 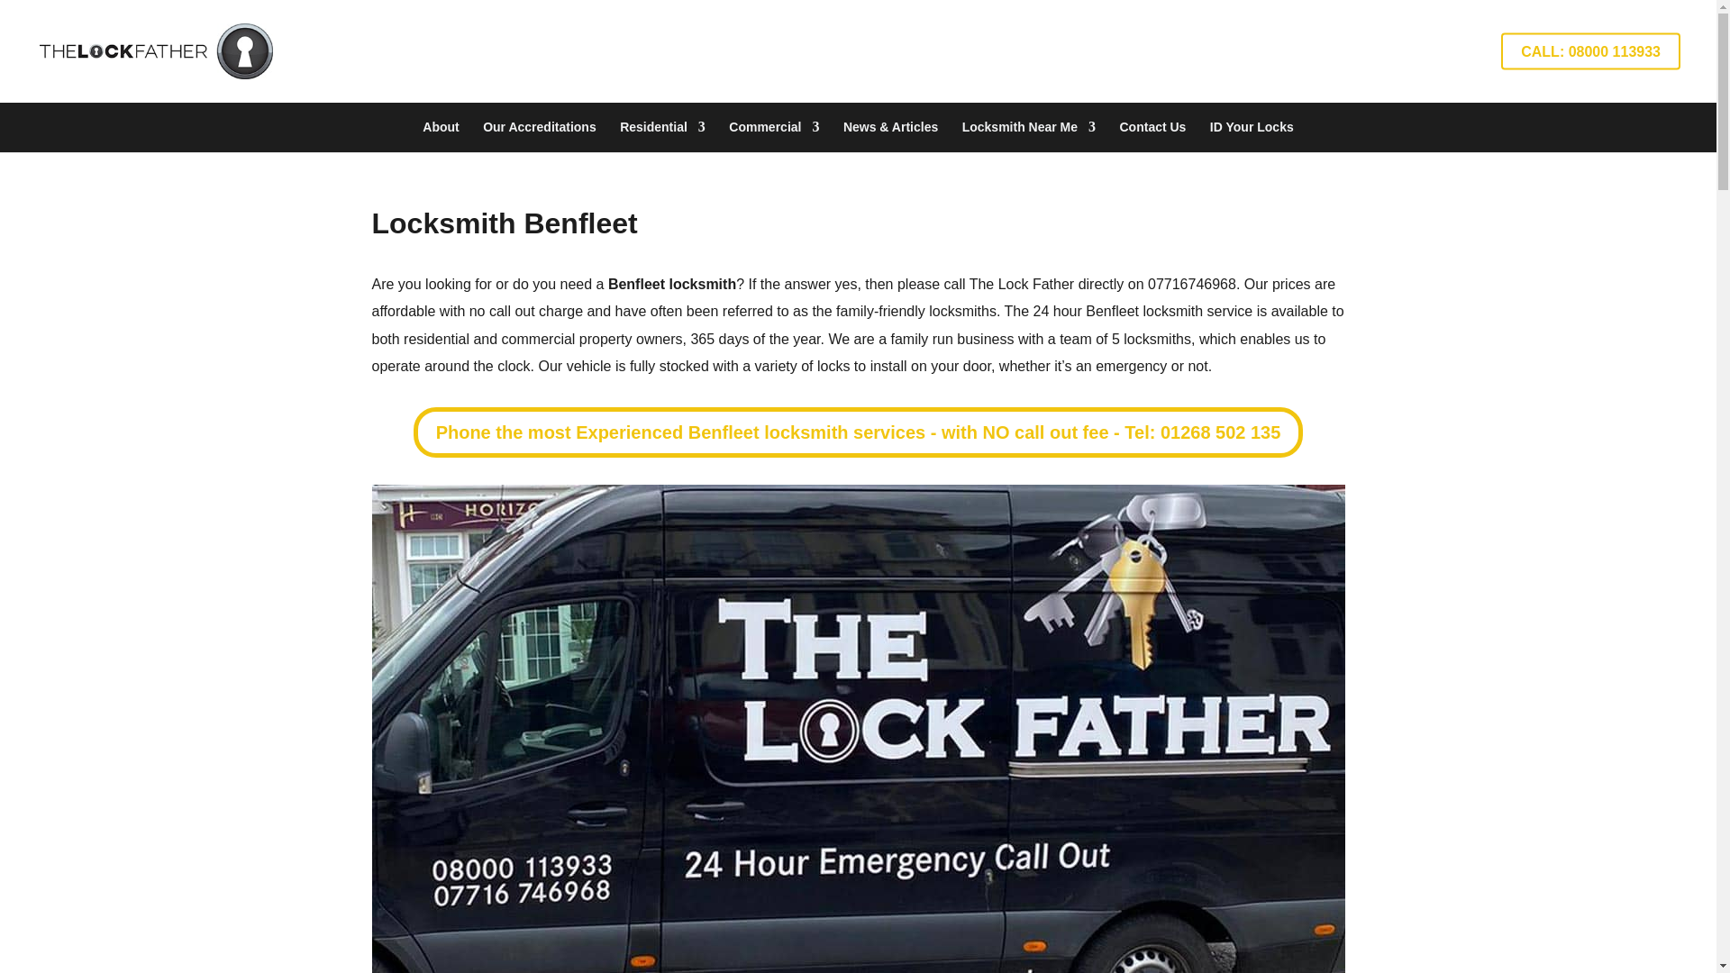 I want to click on Our Accreditations, so click(x=539, y=127).